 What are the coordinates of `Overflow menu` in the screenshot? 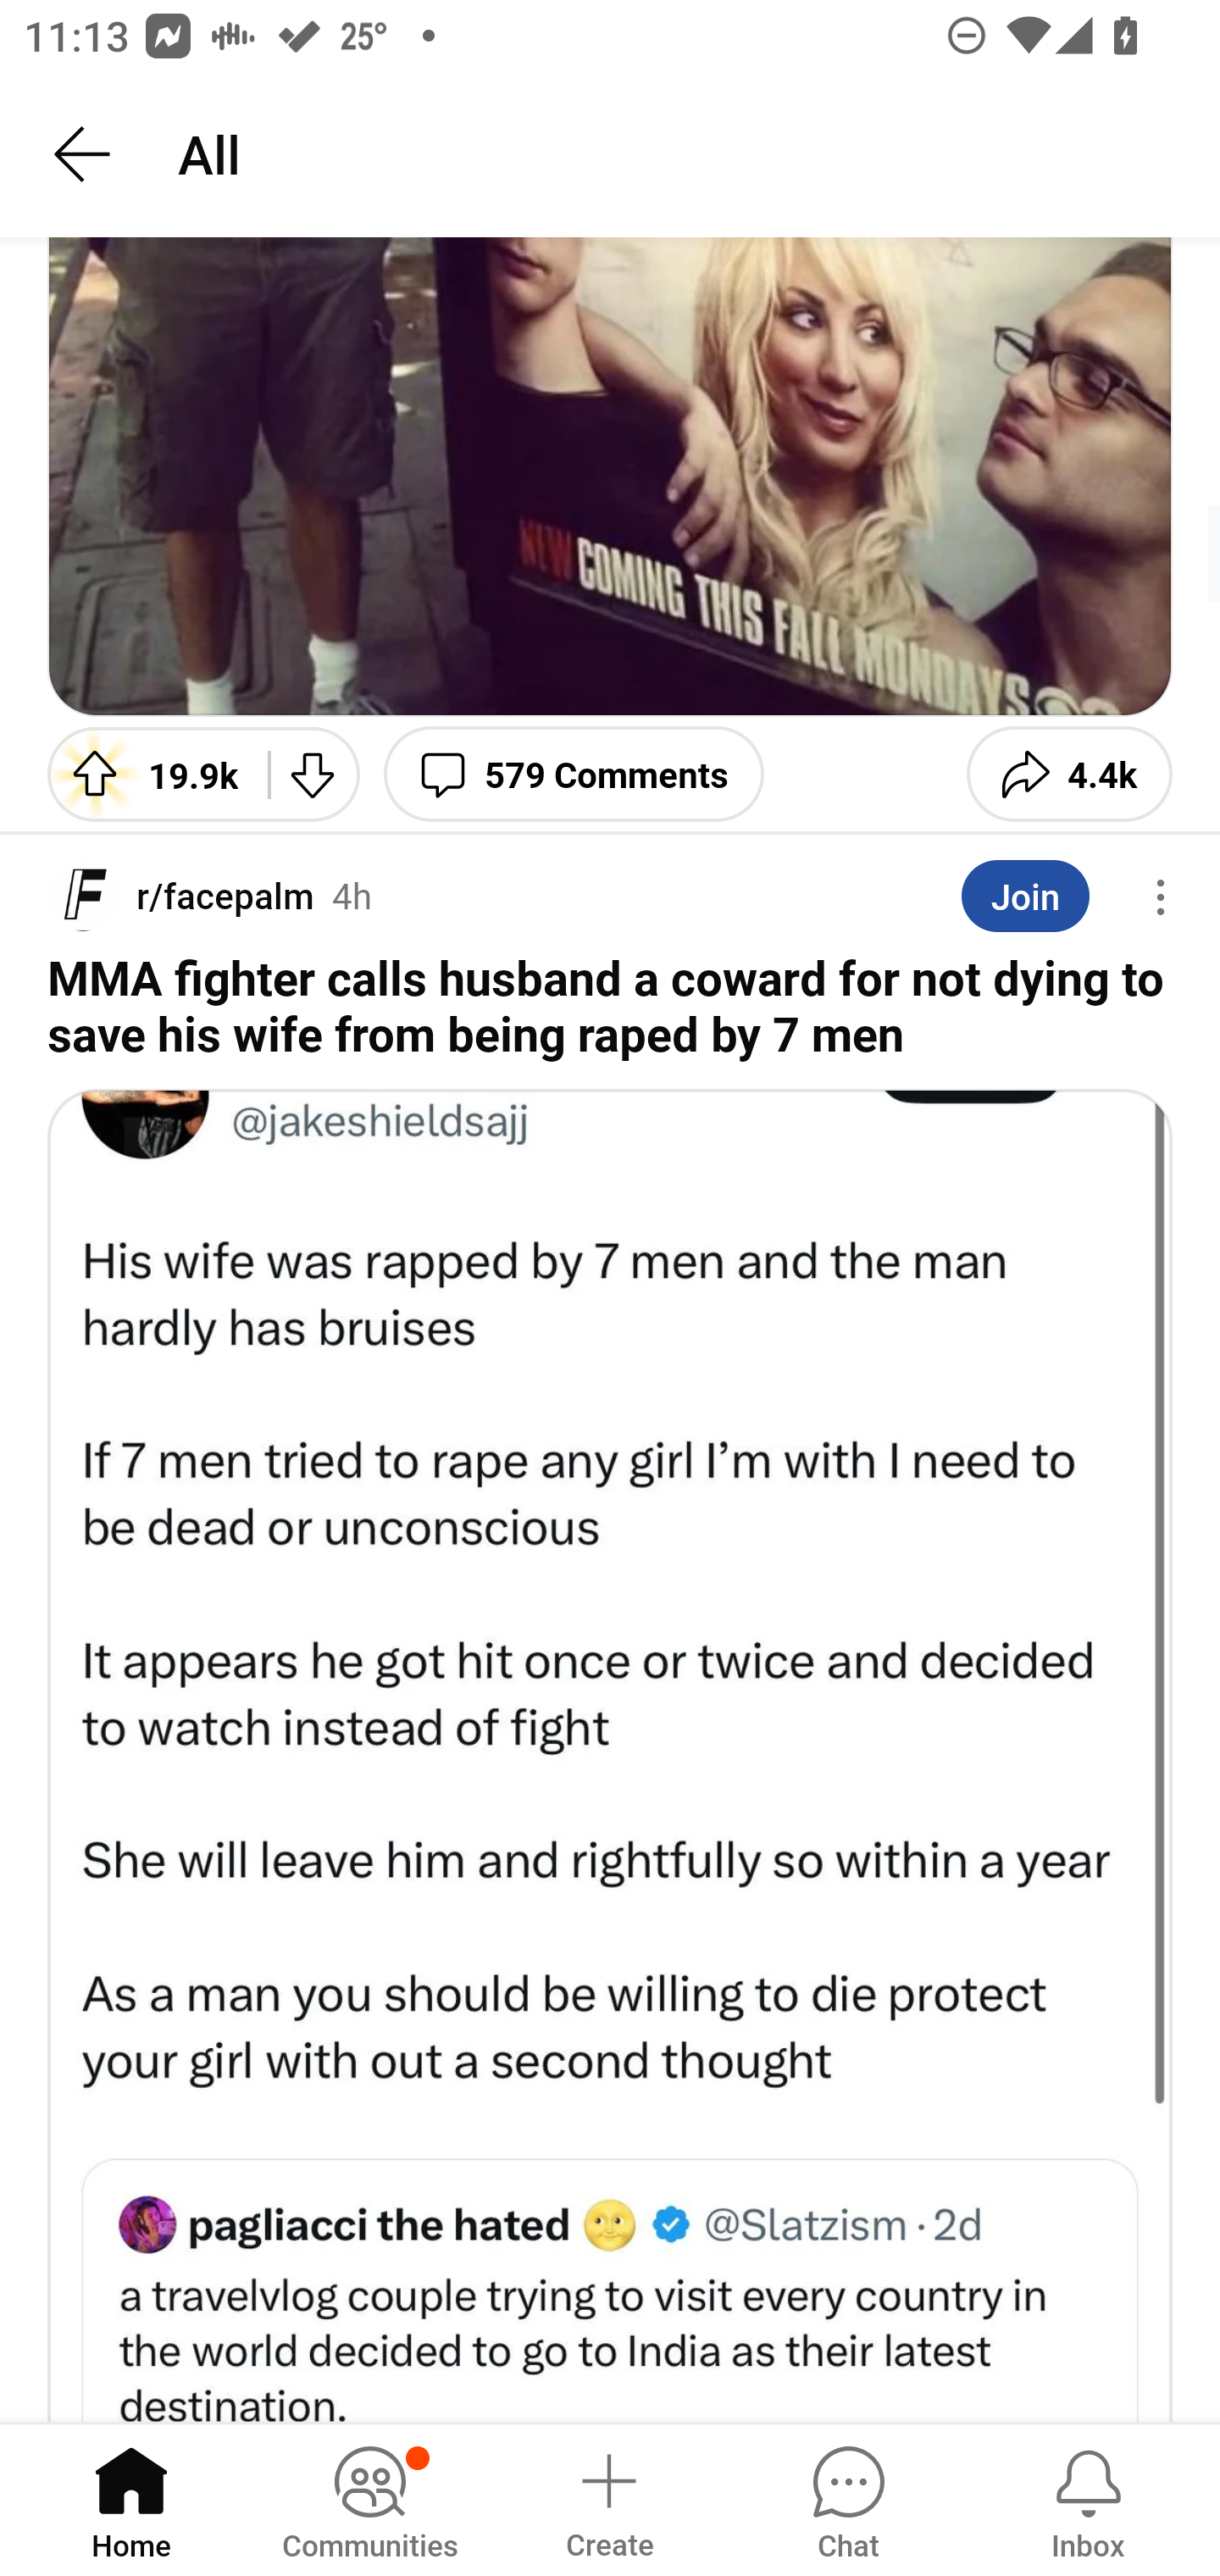 It's located at (1161, 897).